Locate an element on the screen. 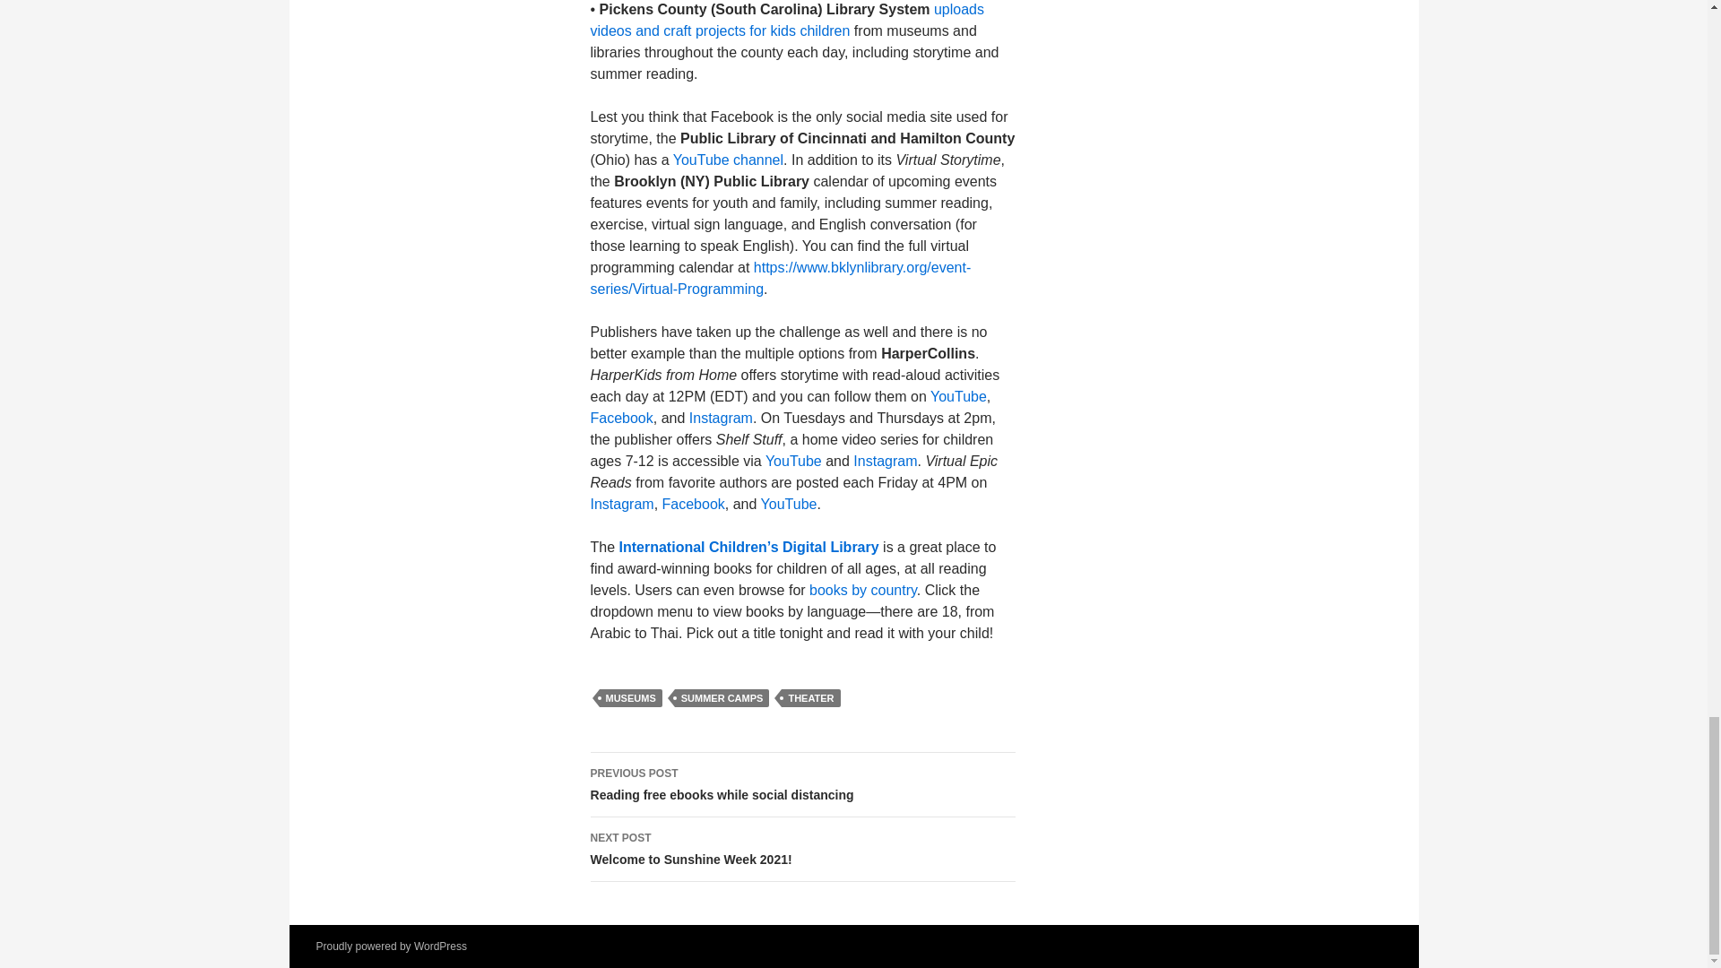 The image size is (1721, 968). YouTube is located at coordinates (958, 396).